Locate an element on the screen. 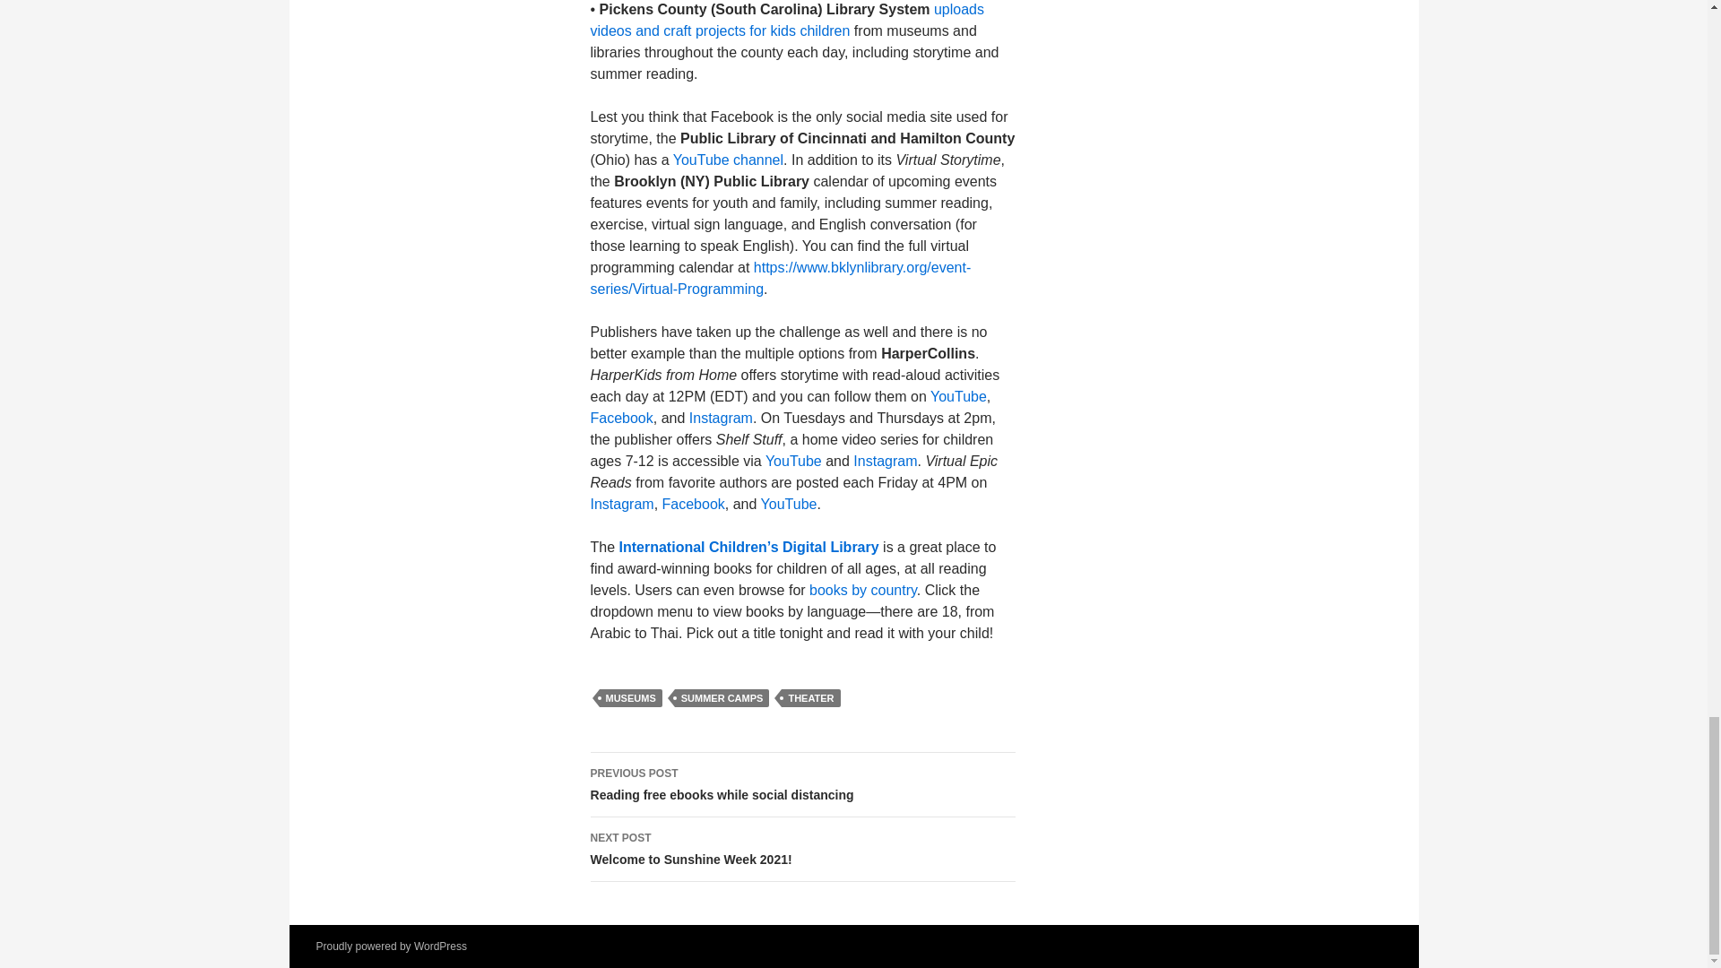 The image size is (1721, 968). YouTube is located at coordinates (958, 396).